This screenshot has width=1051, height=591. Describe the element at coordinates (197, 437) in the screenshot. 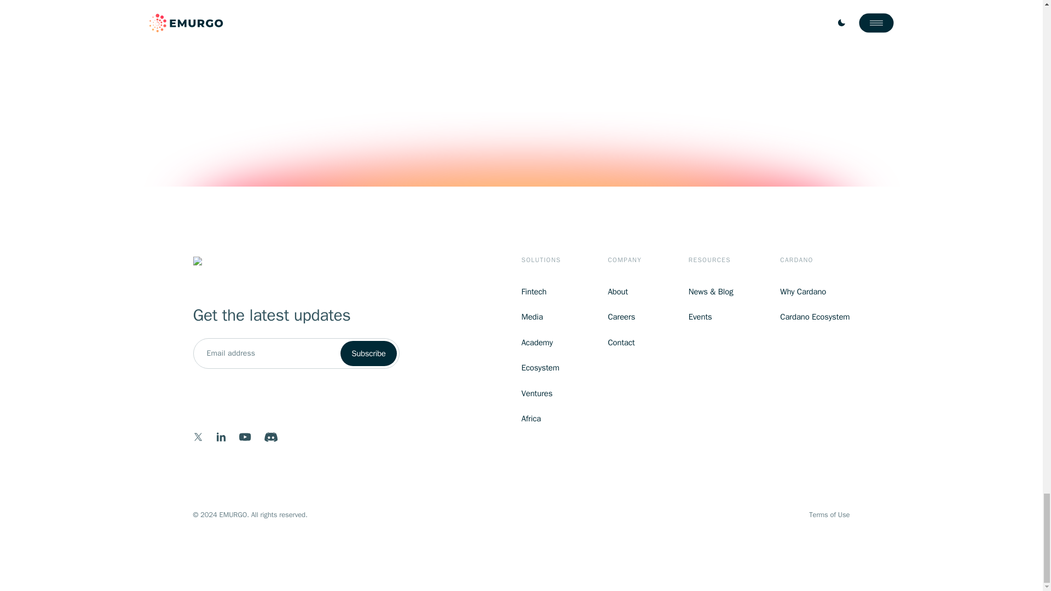

I see `Twitter` at that location.